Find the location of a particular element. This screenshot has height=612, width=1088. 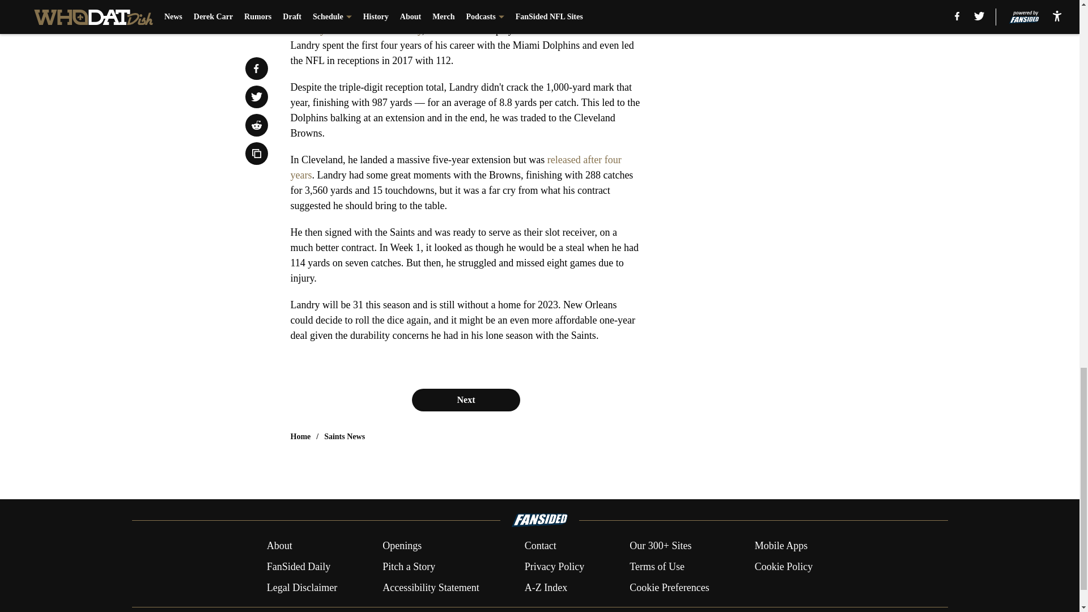

Saints News is located at coordinates (345, 436).